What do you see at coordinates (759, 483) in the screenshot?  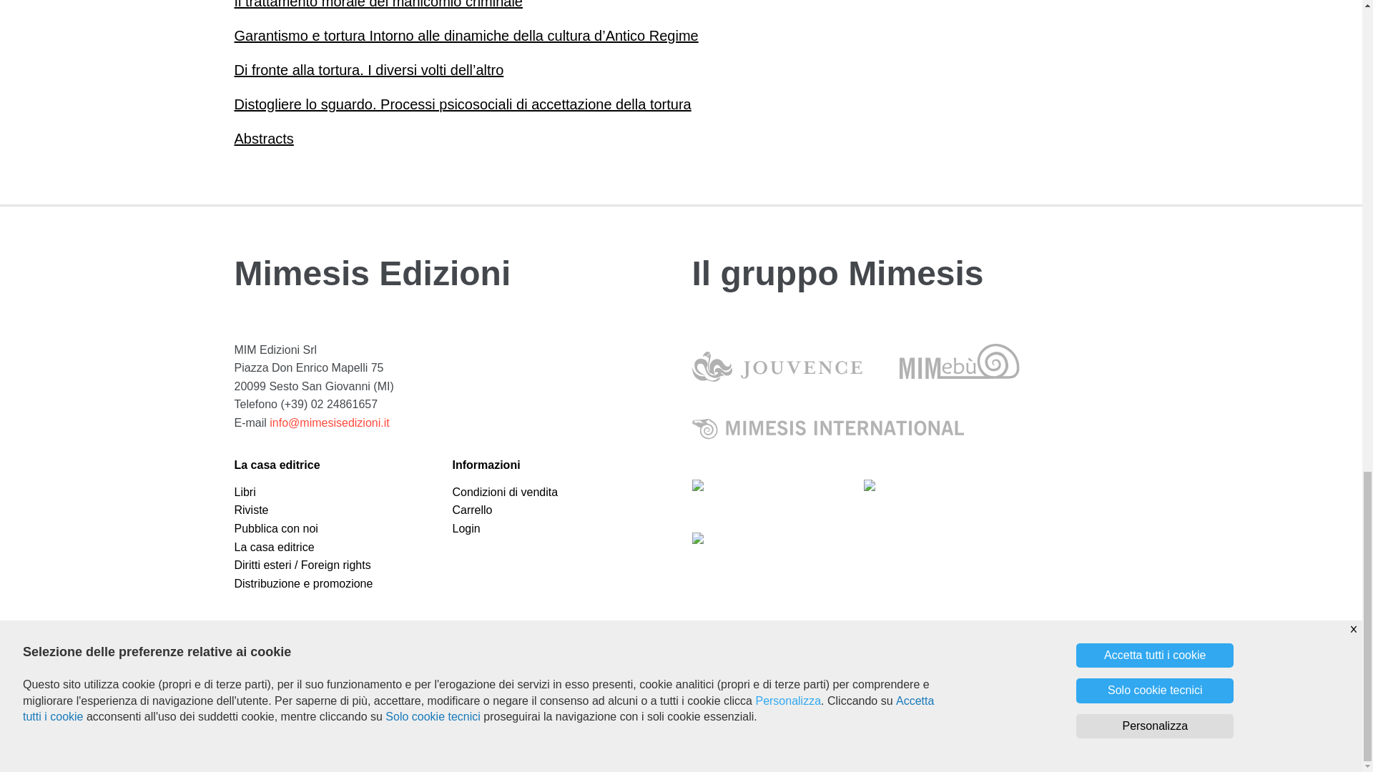 I see `Visita Aesthetica Edizioni` at bounding box center [759, 483].